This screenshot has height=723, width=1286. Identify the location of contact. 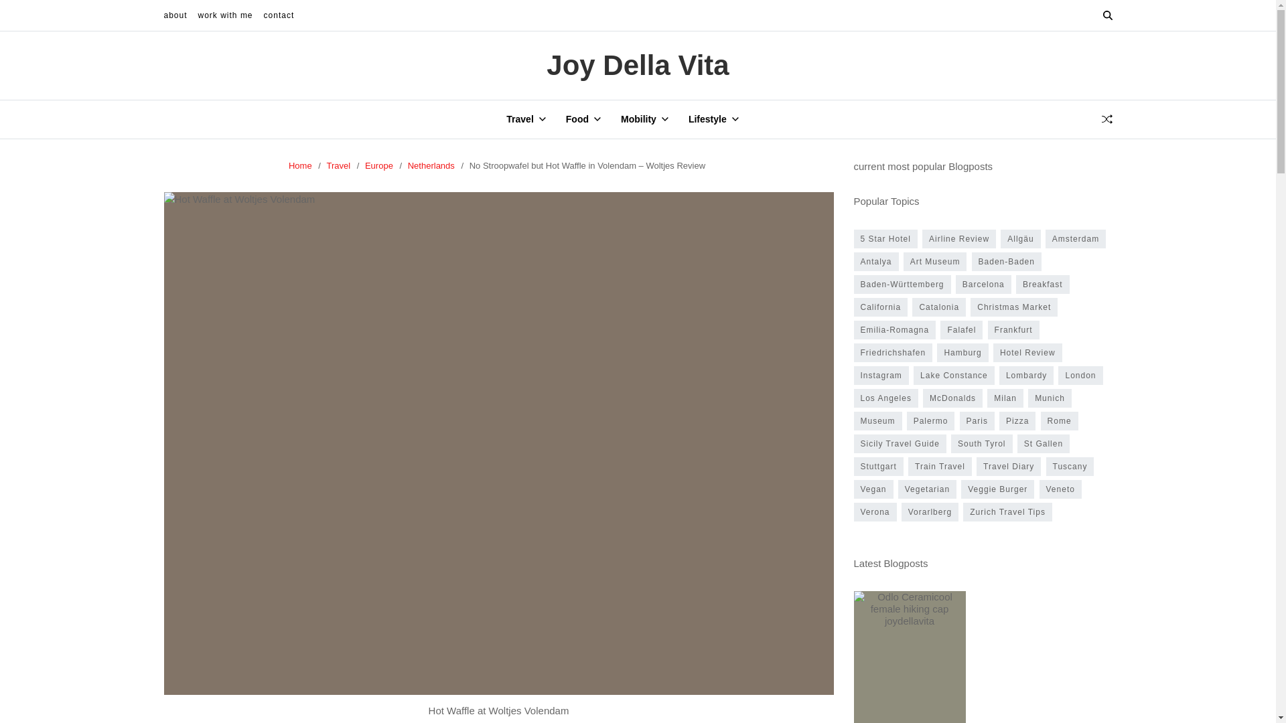
(279, 15).